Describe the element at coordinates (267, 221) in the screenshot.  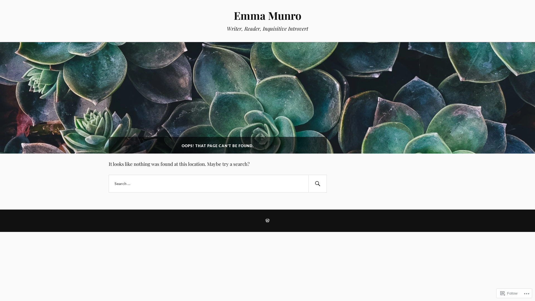
I see `CREATE A WEBSITE OR BLOG AT WORDPRESS.COM` at that location.